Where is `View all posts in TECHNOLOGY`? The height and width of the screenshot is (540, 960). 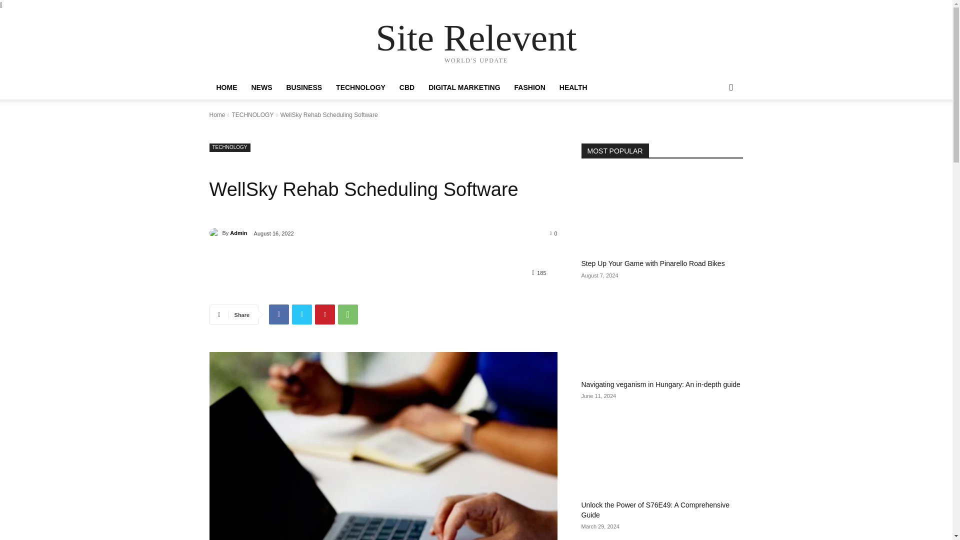
View all posts in TECHNOLOGY is located at coordinates (252, 114).